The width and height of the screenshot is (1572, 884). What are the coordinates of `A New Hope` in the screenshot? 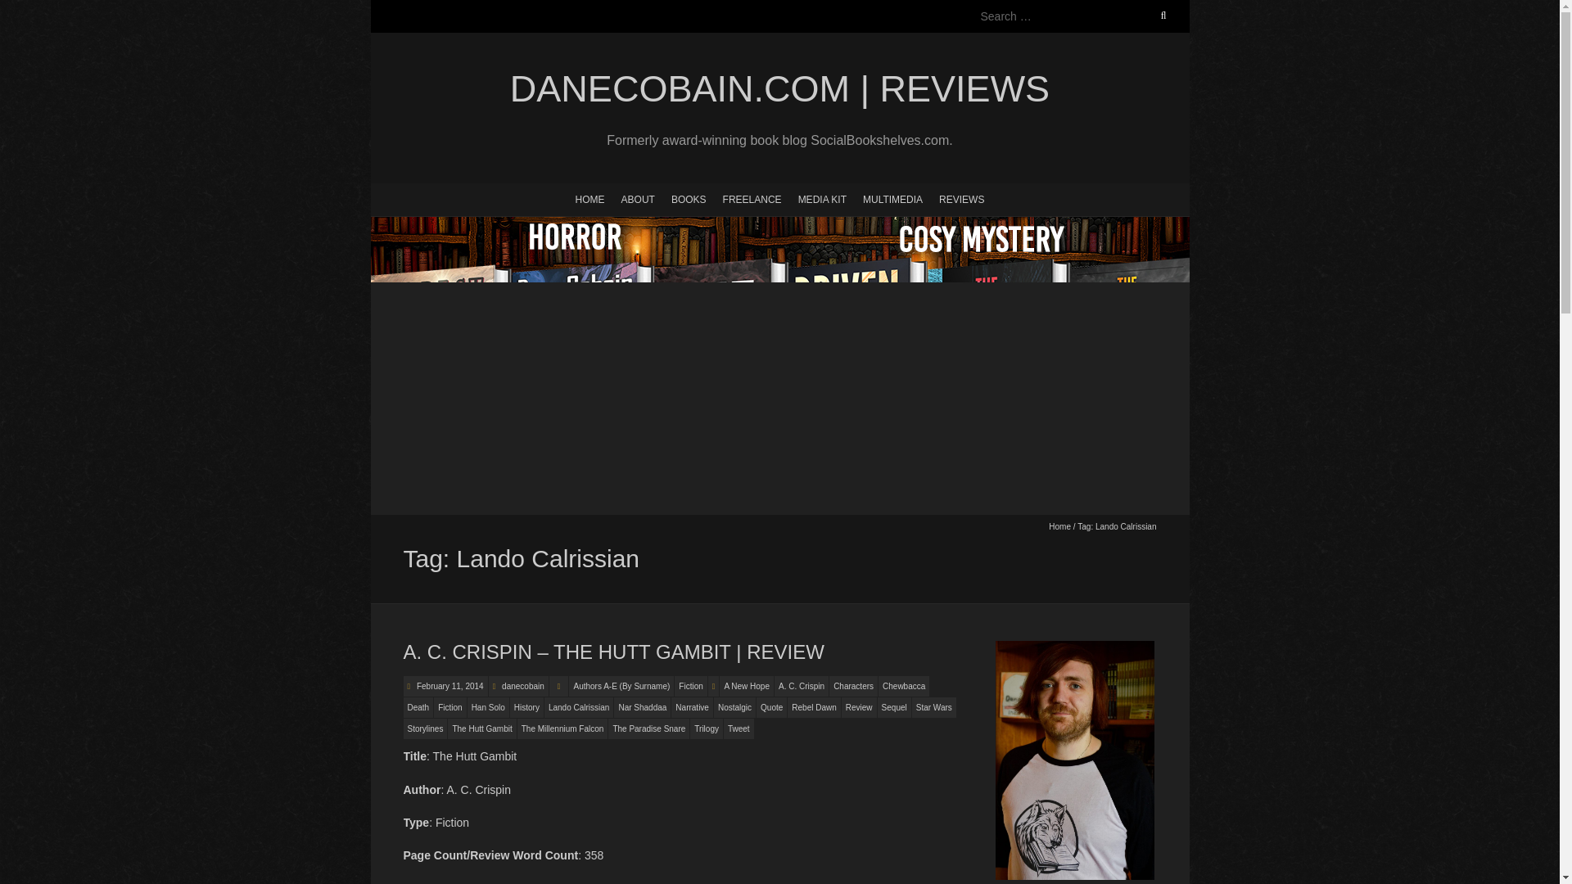 It's located at (747, 686).